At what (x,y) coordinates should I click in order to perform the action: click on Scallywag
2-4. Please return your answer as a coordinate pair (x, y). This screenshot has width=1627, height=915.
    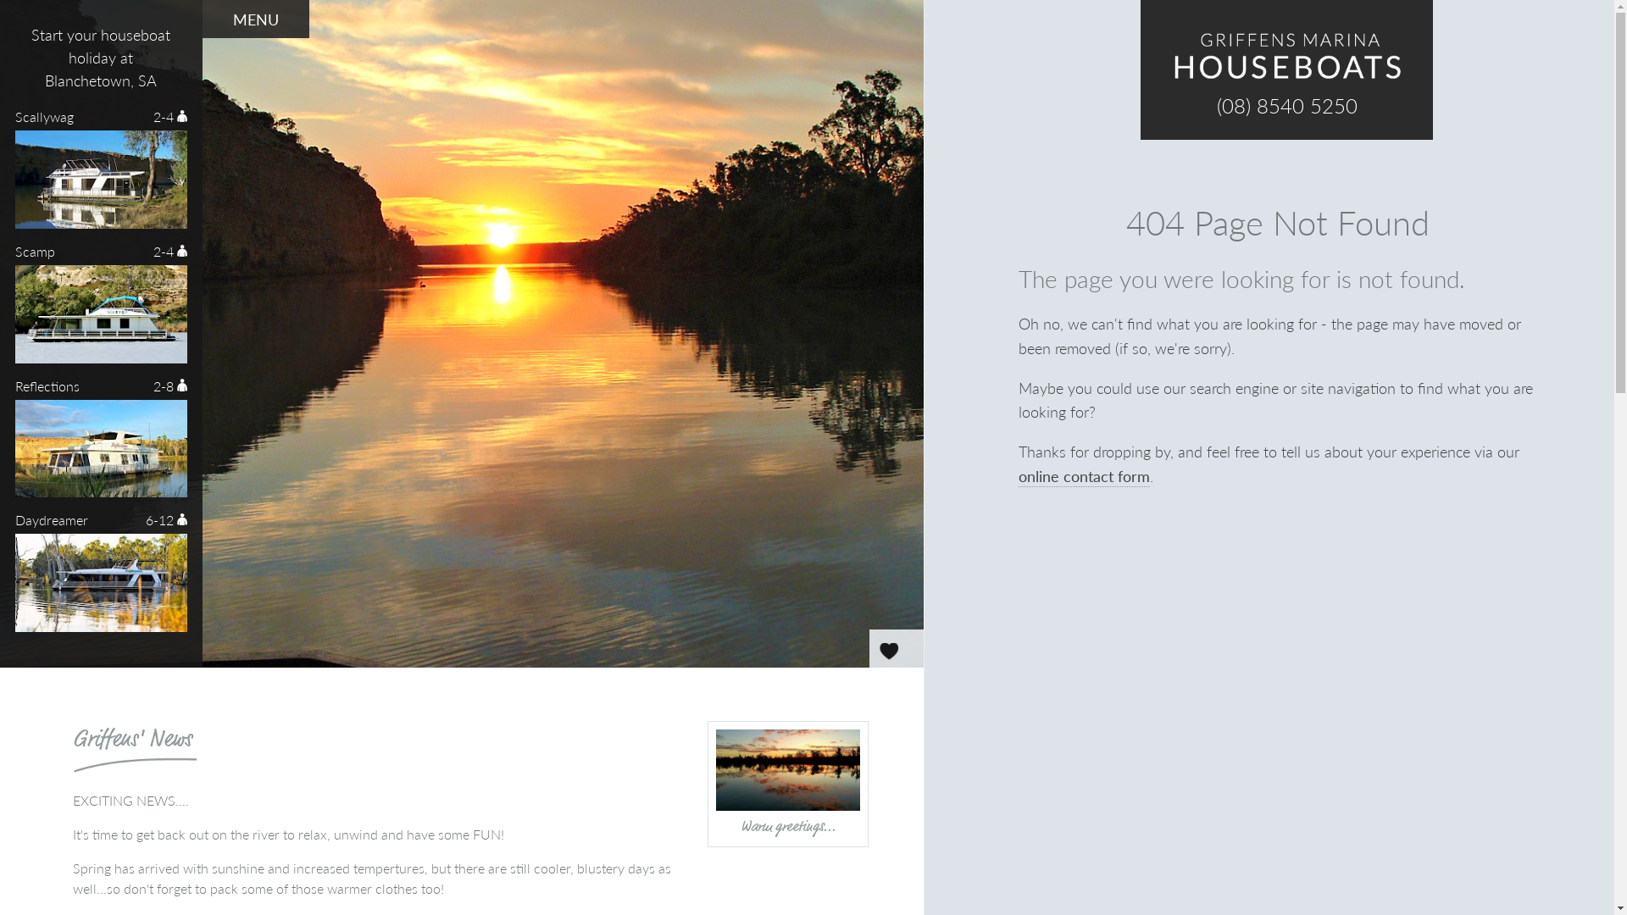
    Looking at the image, I should click on (102, 175).